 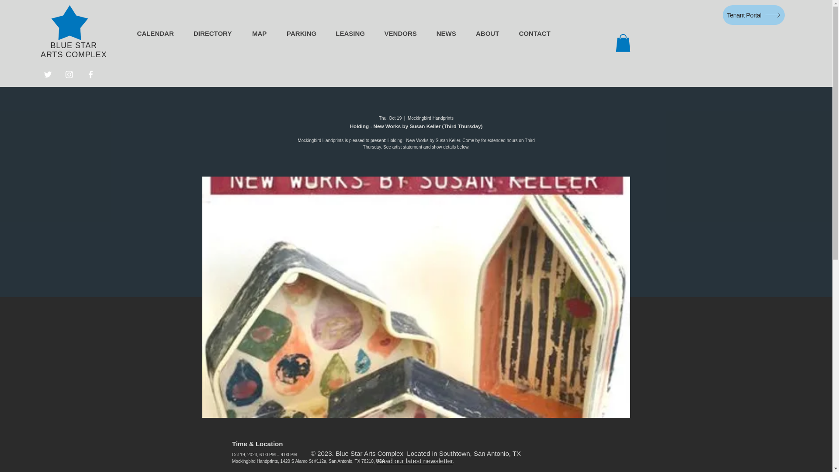 I want to click on MAP, so click(x=259, y=33).